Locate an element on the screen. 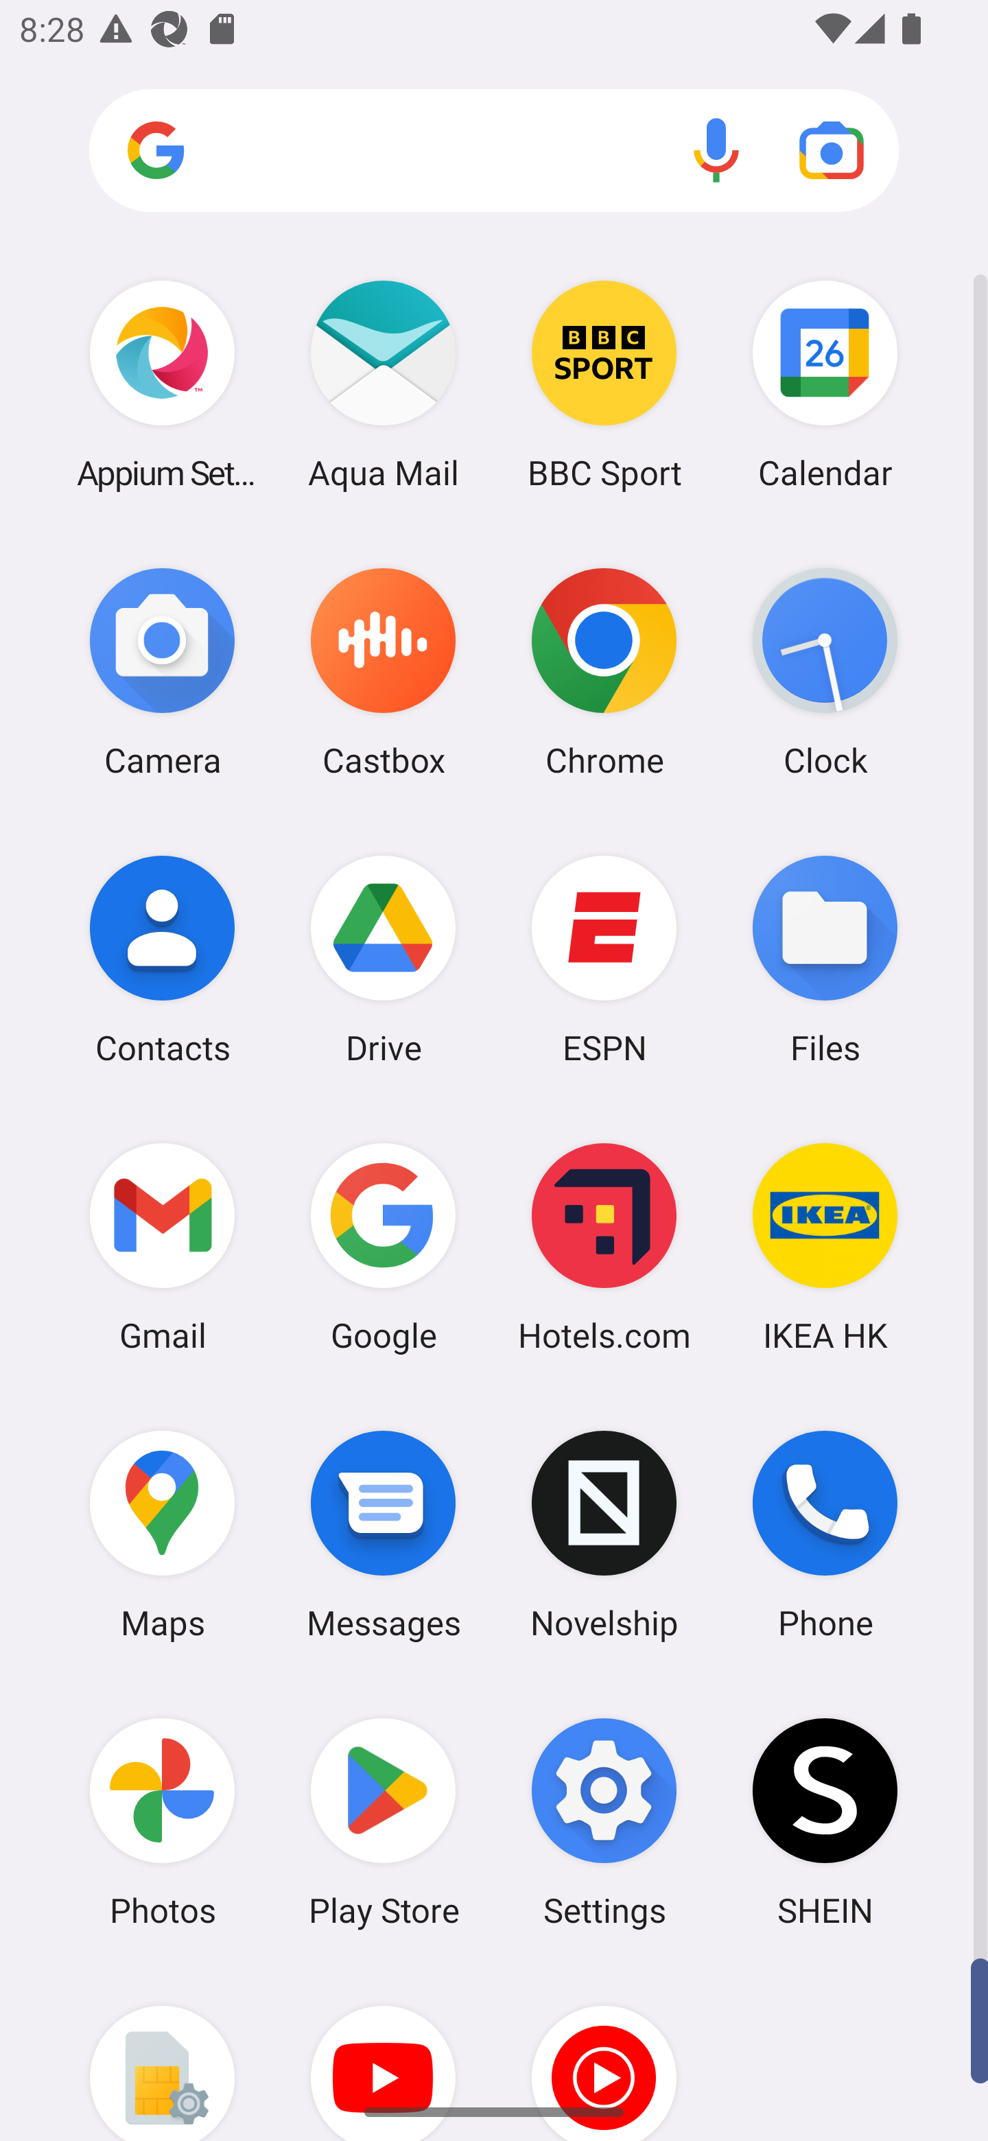  BBC Sport is located at coordinates (604, 384).